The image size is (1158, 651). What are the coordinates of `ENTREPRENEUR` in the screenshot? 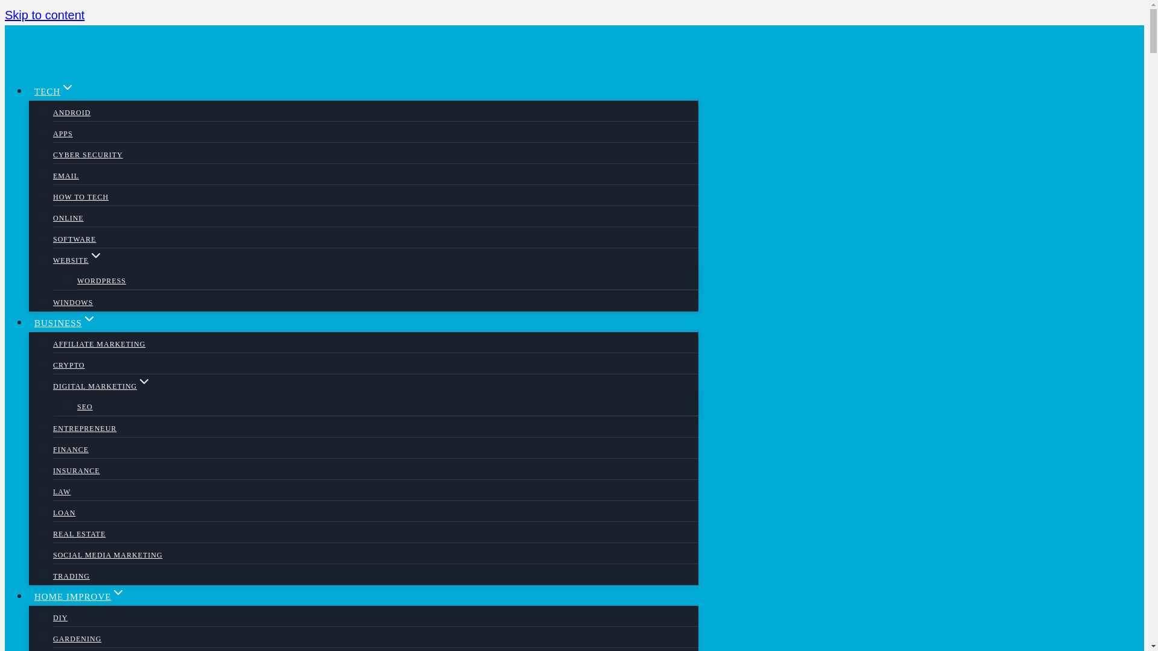 It's located at (84, 429).